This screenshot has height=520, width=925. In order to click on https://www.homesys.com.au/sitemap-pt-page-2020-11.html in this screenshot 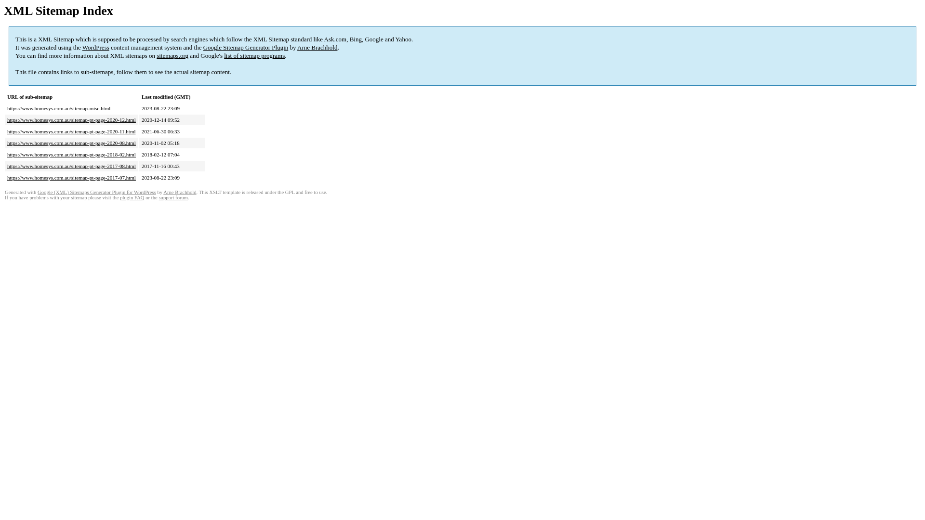, I will do `click(71, 131)`.